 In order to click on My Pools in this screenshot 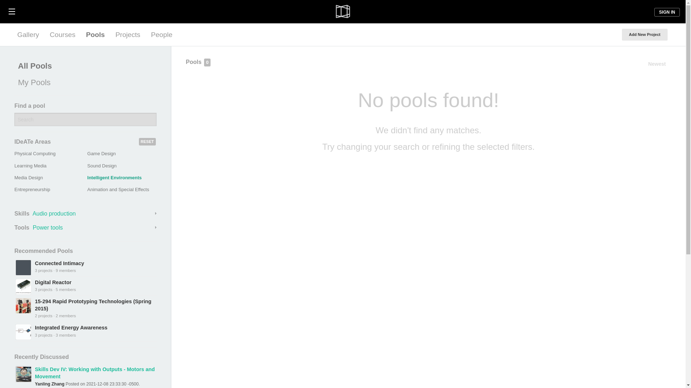, I will do `click(83, 83)`.